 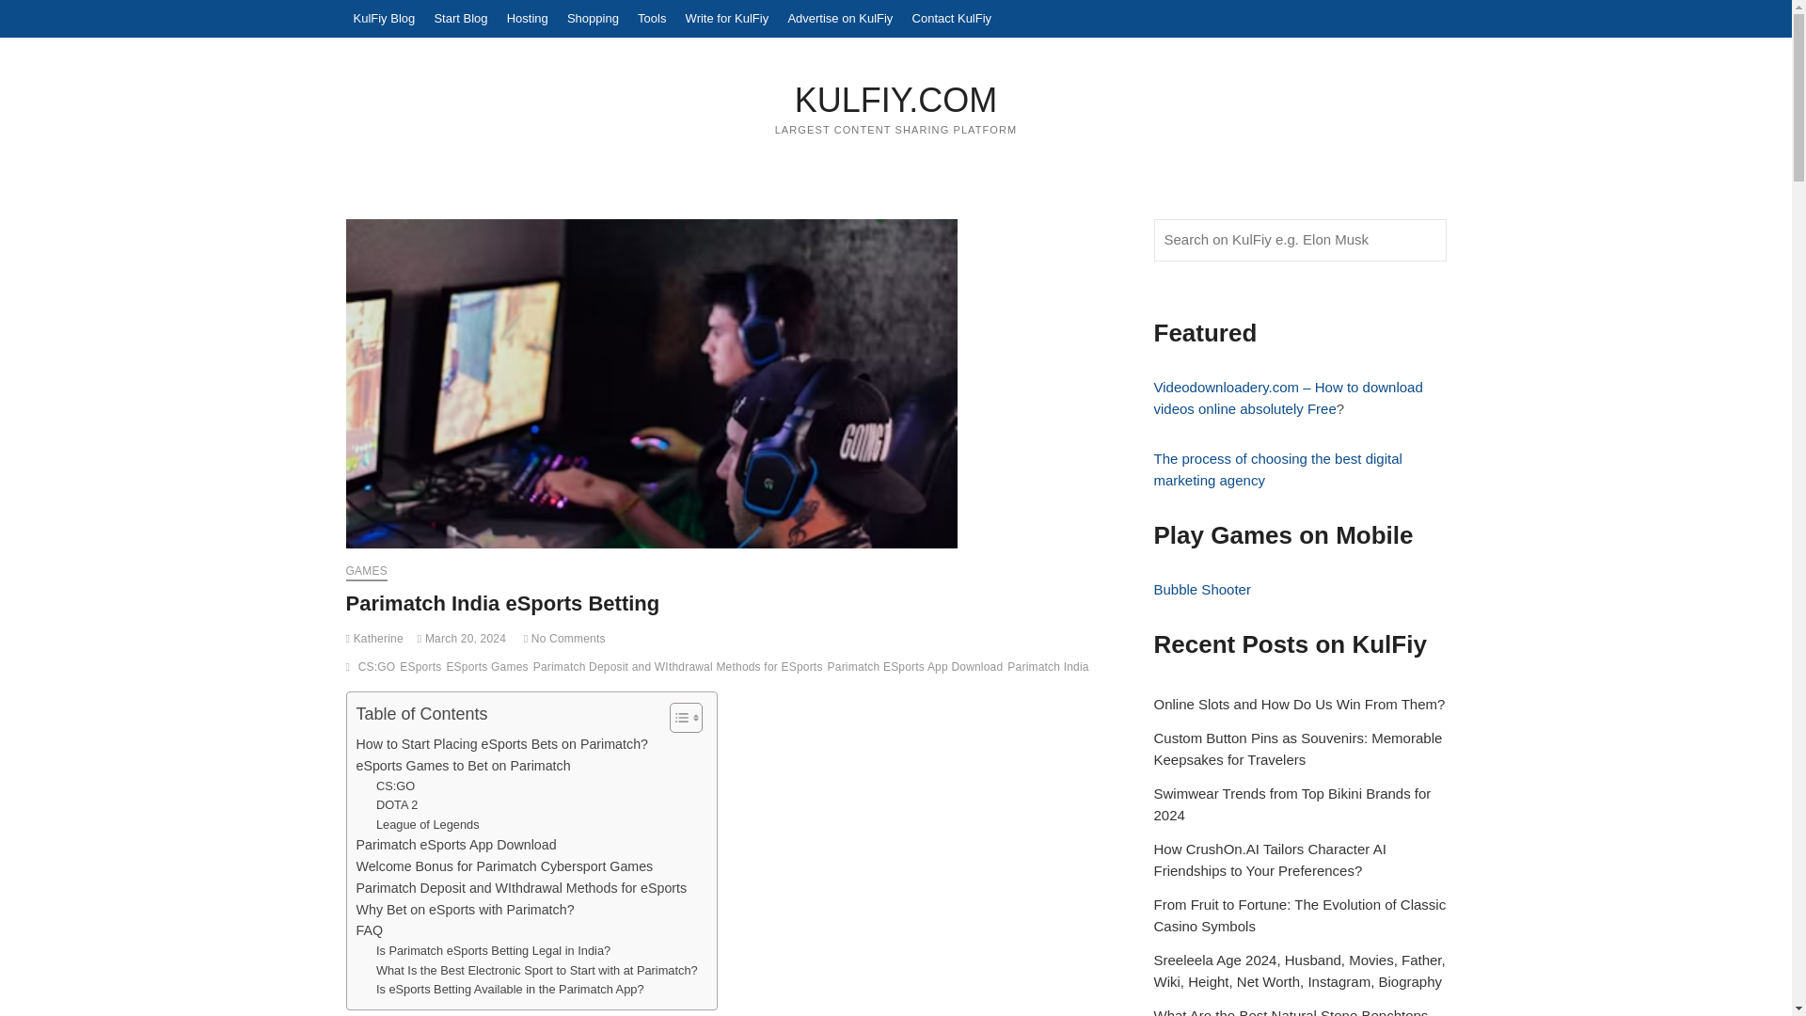 I want to click on How to Start Placing eSports Bets on Parimatch?, so click(x=500, y=744).